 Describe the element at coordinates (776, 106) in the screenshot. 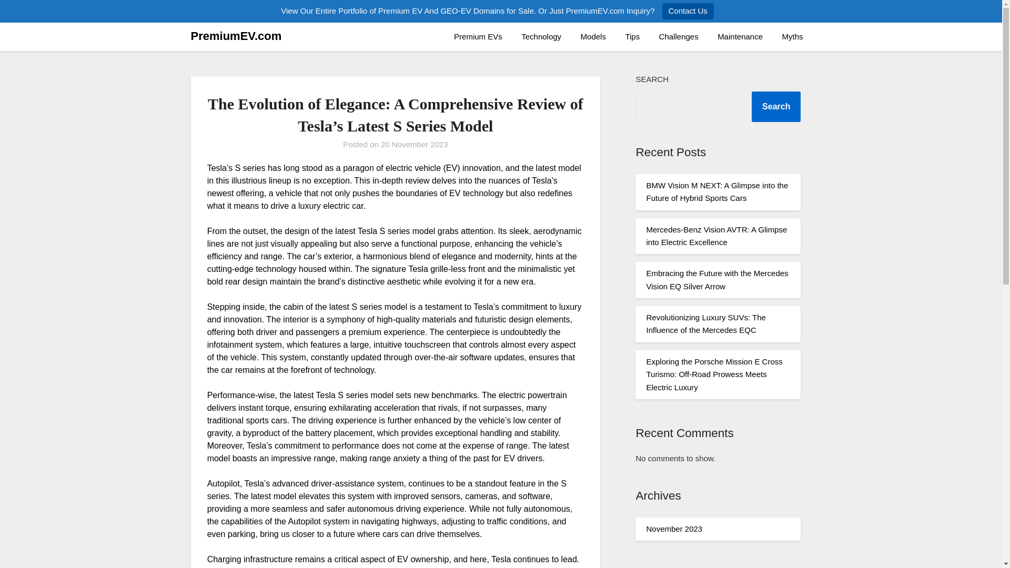

I see `Search` at that location.